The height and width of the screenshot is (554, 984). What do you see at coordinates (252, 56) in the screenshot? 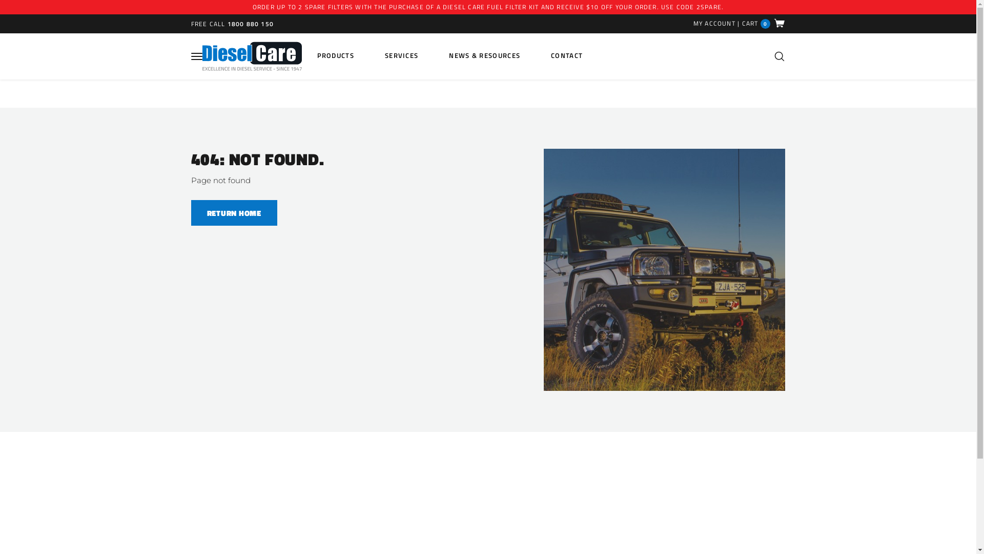
I see `Diesel Care - Excellence in Diesel Service - Since 1947` at bounding box center [252, 56].